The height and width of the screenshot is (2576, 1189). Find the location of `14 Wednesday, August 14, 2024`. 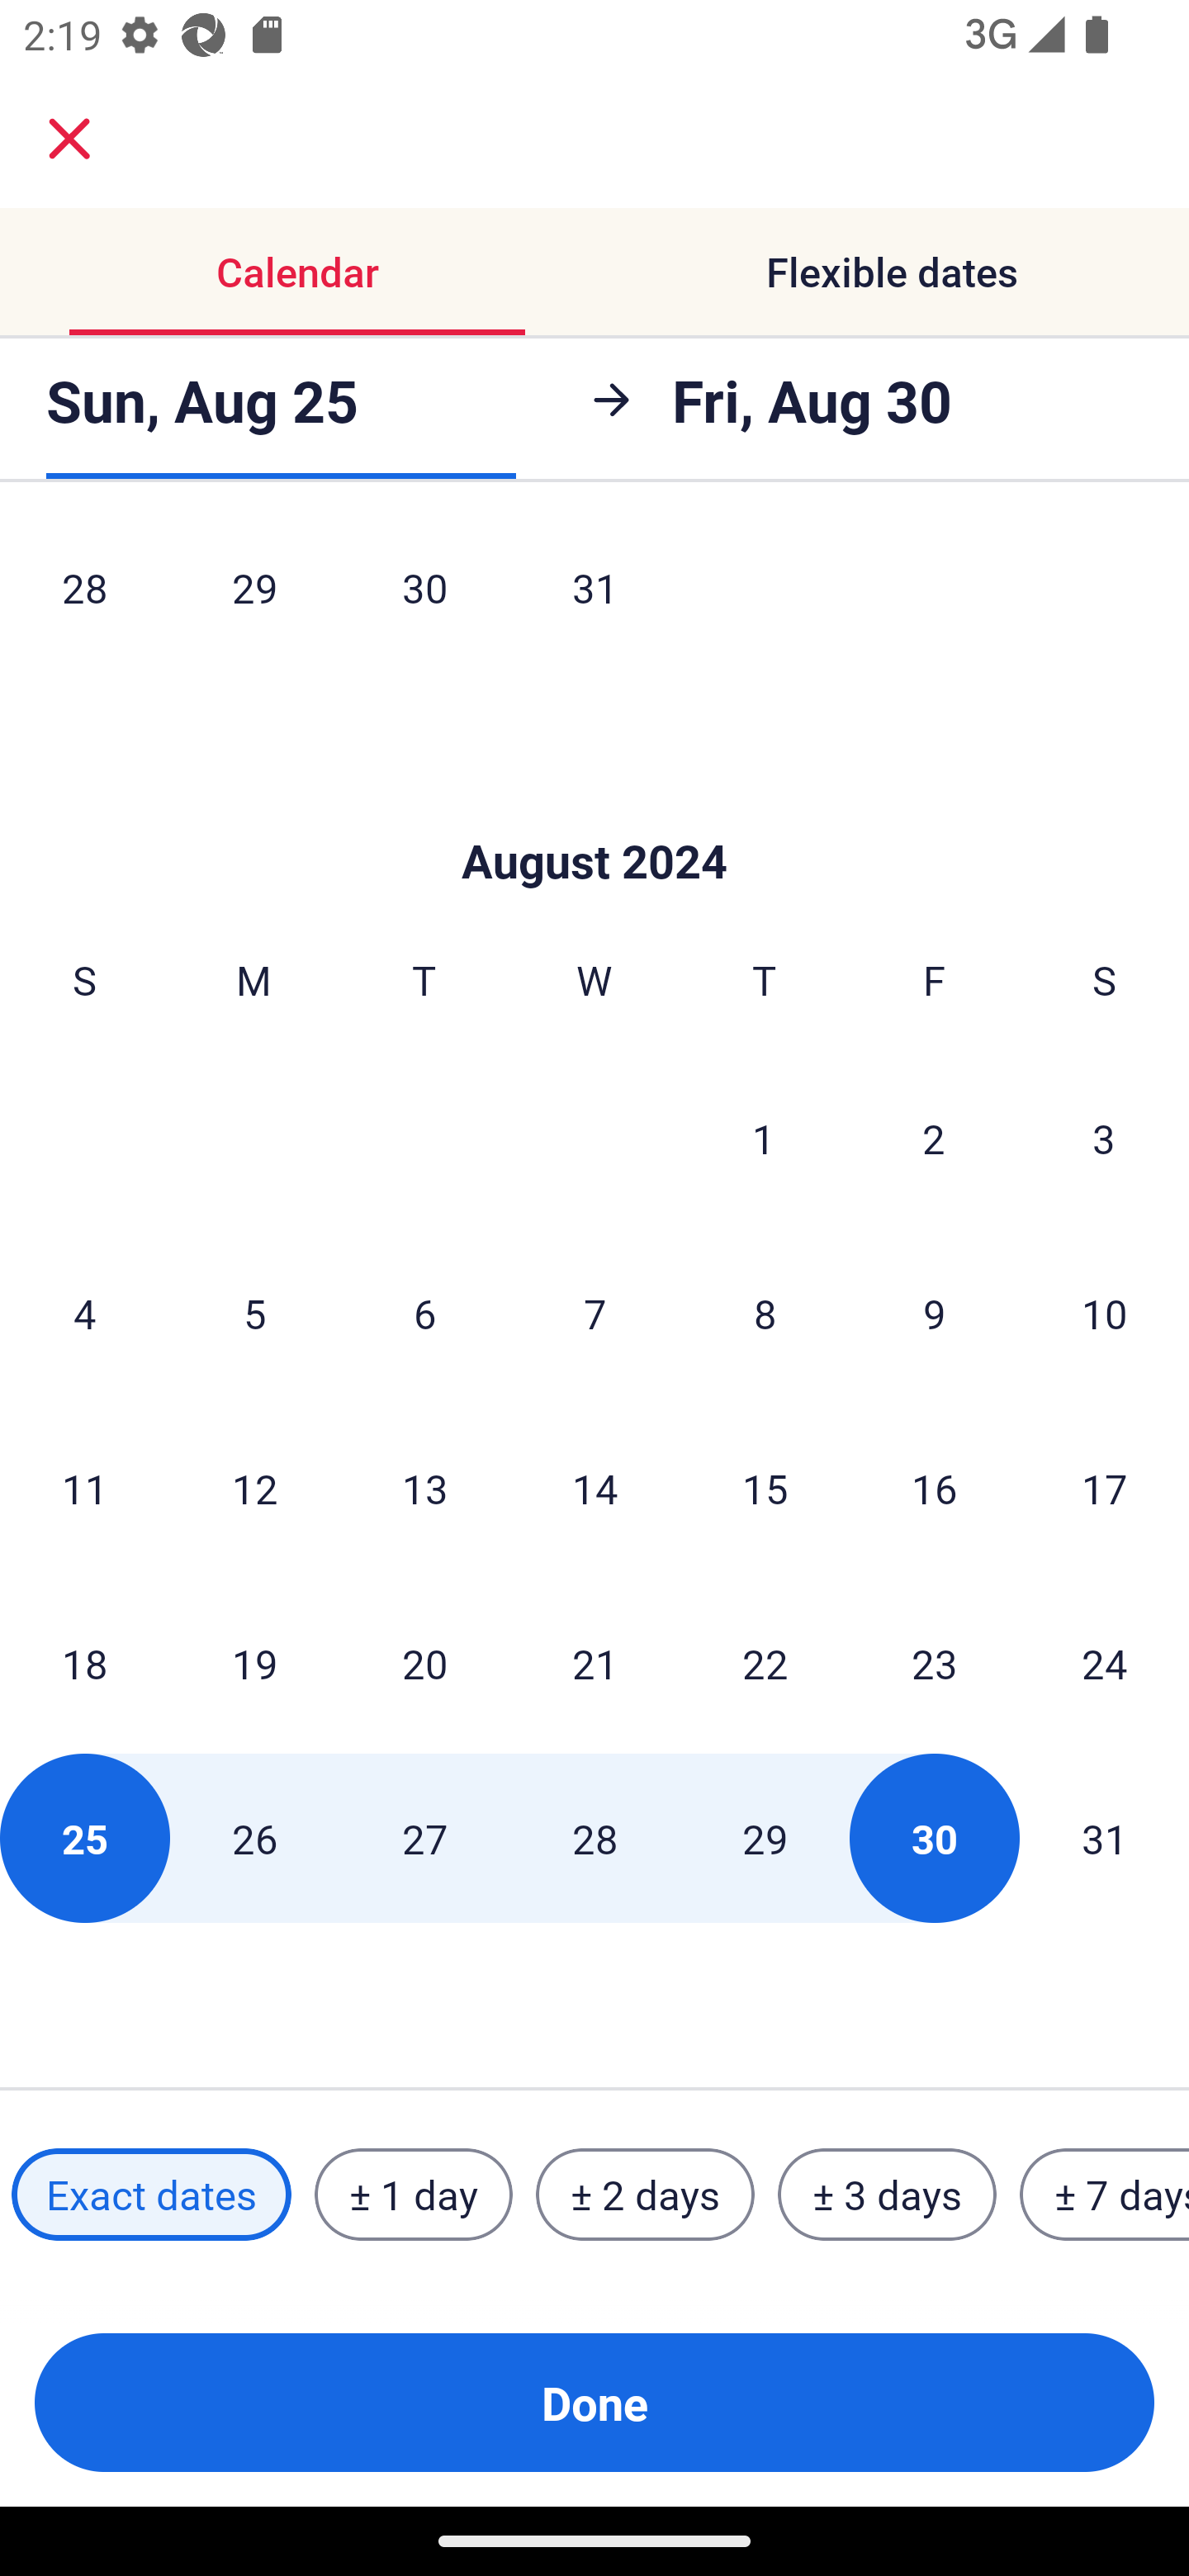

14 Wednesday, August 14, 2024 is located at coordinates (594, 1489).